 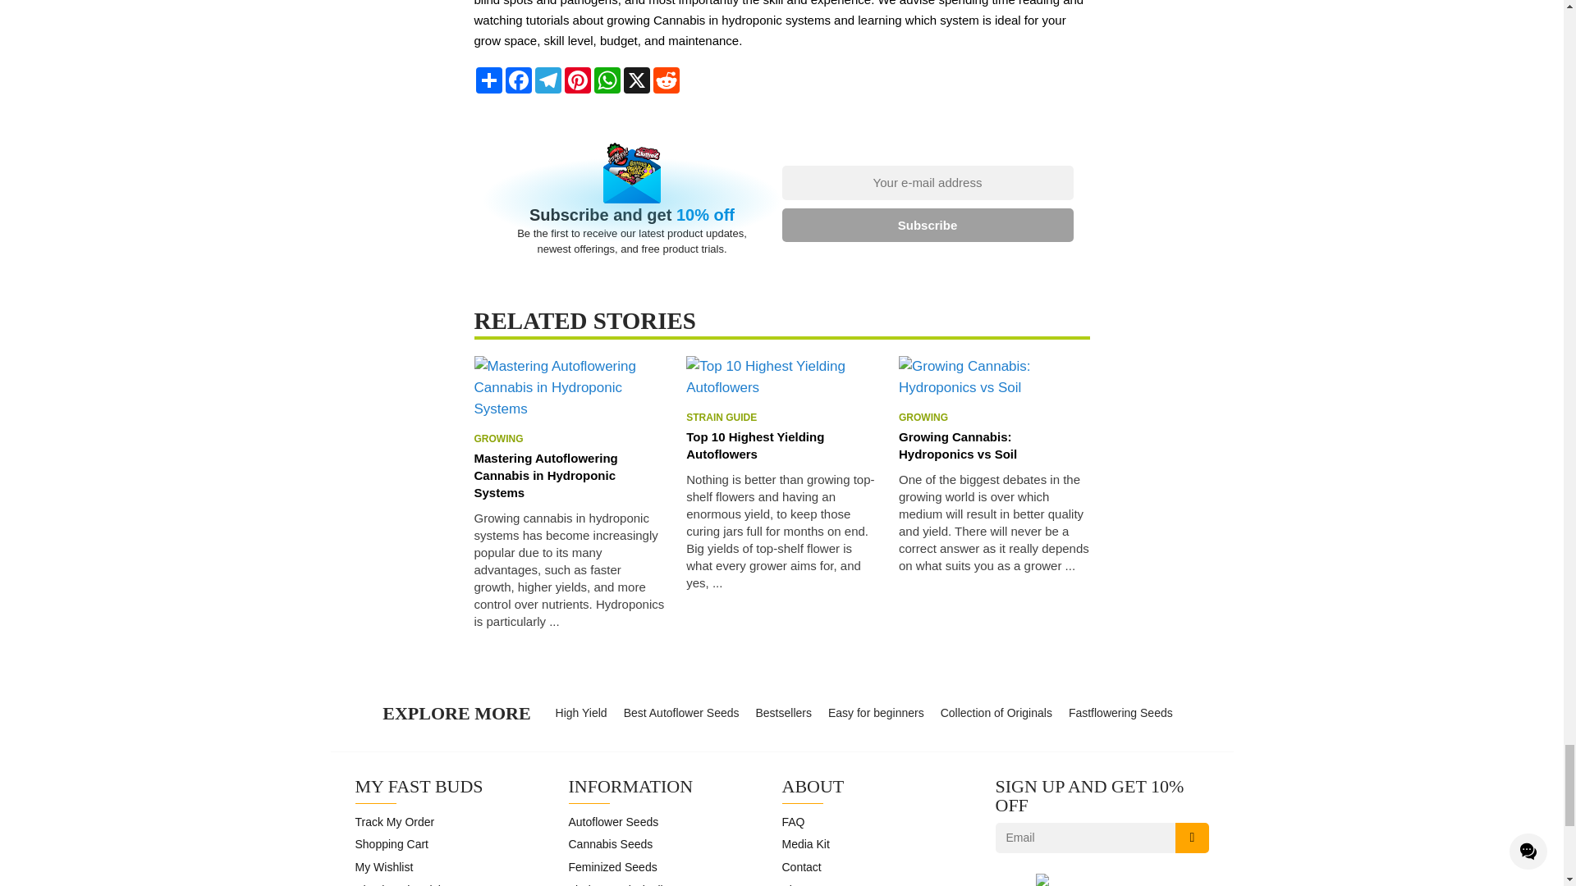 I want to click on Top 10 Highest Yielding Autoflowers, so click(x=781, y=377).